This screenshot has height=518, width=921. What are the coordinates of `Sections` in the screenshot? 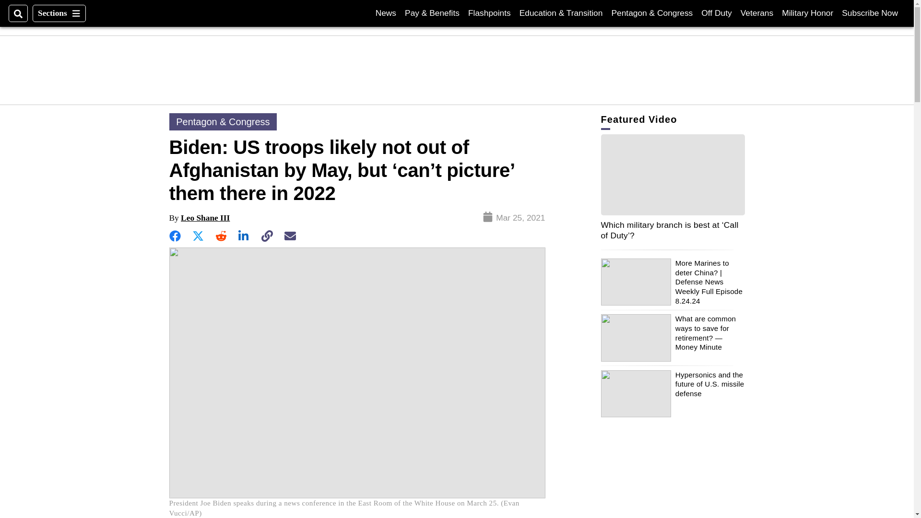 It's located at (386, 13).